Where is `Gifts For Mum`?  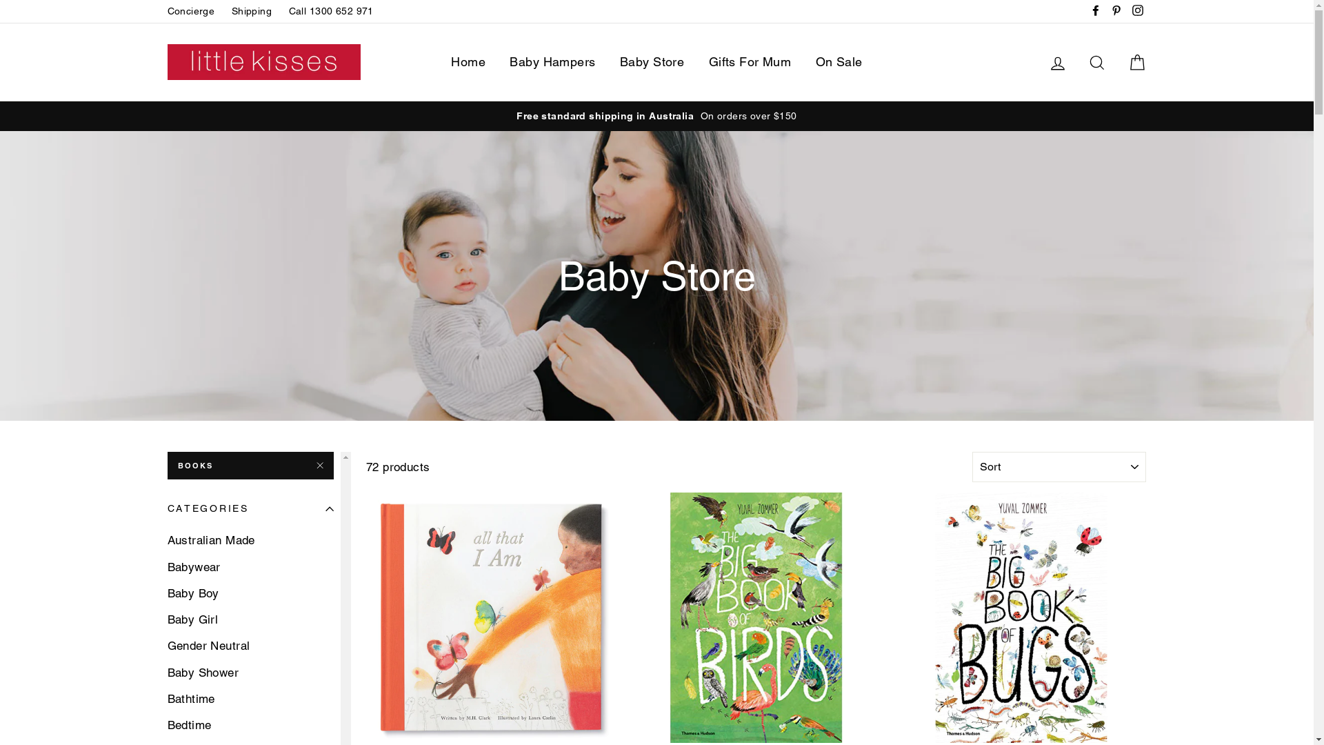
Gifts For Mum is located at coordinates (750, 62).